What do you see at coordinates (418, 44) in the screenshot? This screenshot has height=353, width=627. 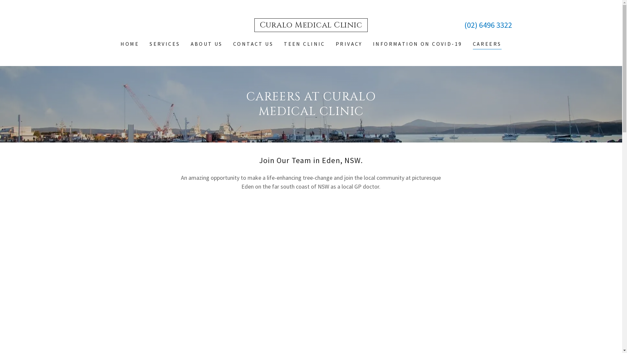 I see `INFORMATION ON COVID-19` at bounding box center [418, 44].